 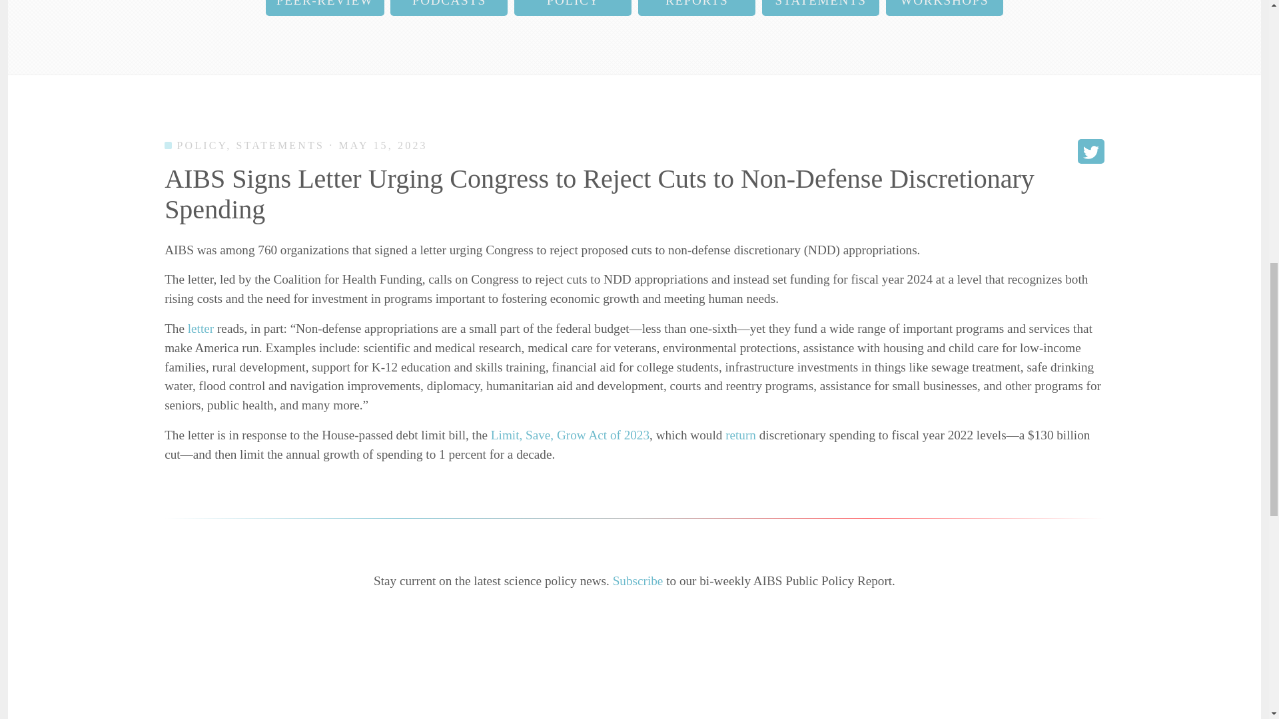 I want to click on REPORTS, so click(x=697, y=8).